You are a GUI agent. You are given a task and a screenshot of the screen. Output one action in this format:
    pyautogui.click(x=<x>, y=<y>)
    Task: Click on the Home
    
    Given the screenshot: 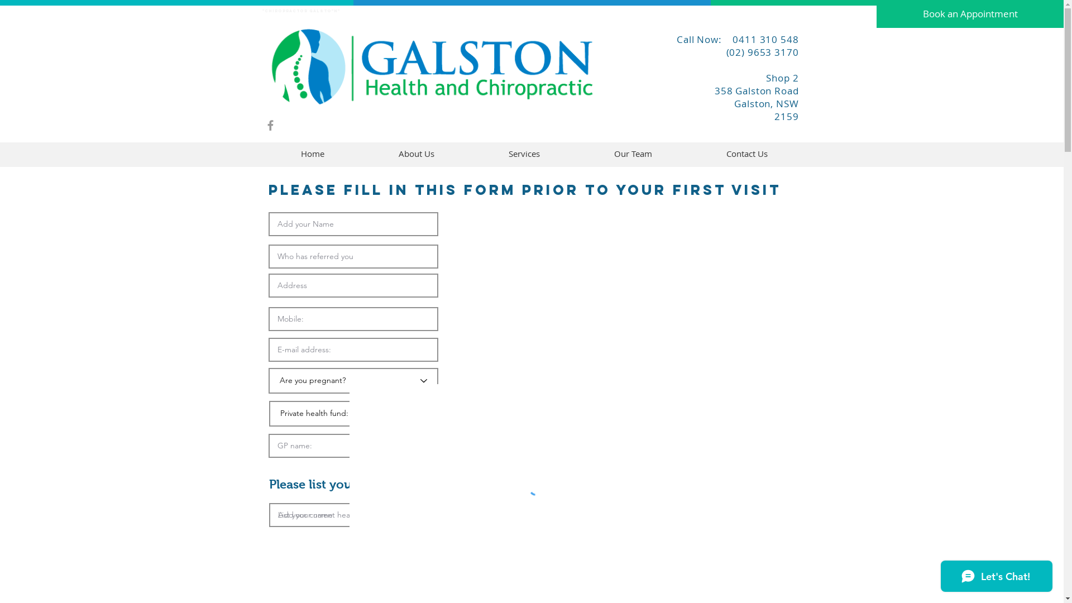 What is the action you would take?
    pyautogui.click(x=313, y=154)
    